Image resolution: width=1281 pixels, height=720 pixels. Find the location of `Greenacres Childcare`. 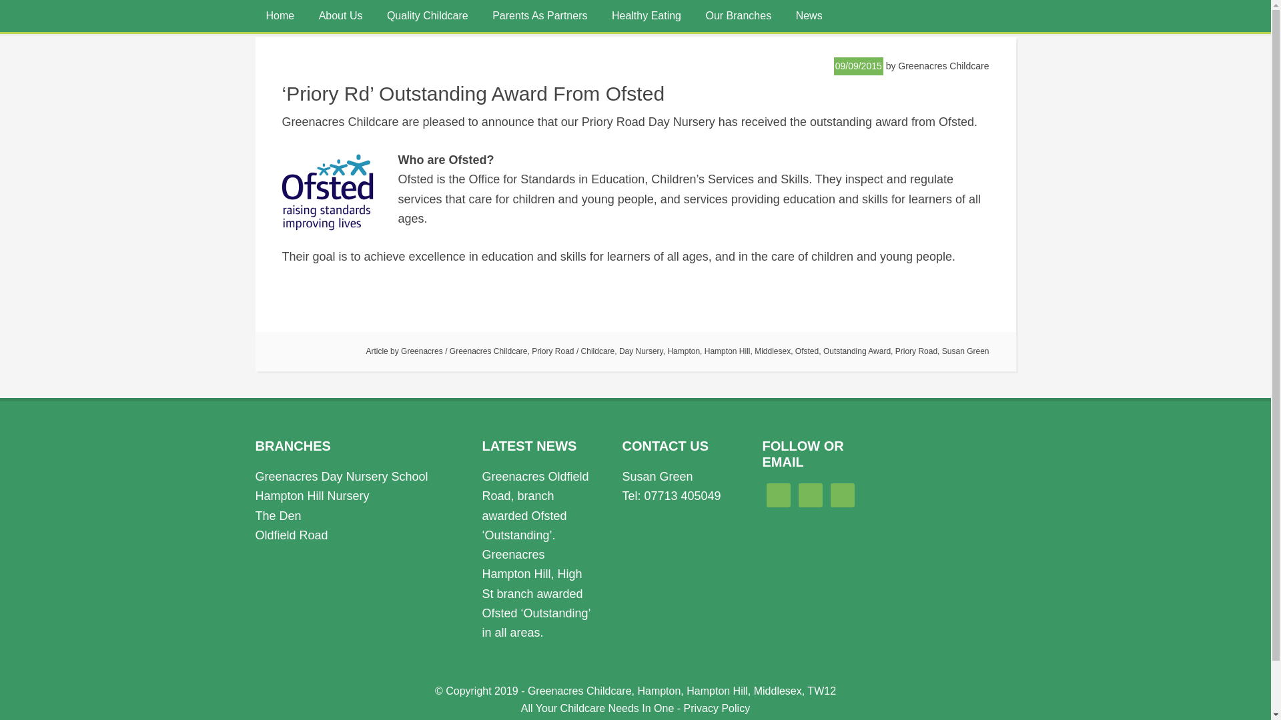

Greenacres Childcare is located at coordinates (488, 351).